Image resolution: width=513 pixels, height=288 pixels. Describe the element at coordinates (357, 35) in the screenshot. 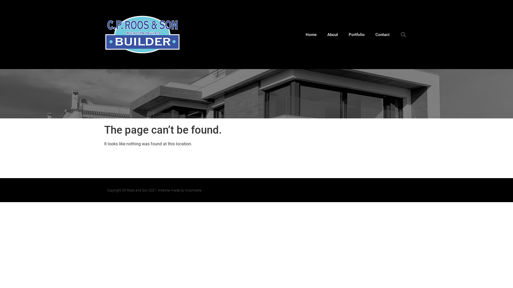

I see `Portfolio` at that location.